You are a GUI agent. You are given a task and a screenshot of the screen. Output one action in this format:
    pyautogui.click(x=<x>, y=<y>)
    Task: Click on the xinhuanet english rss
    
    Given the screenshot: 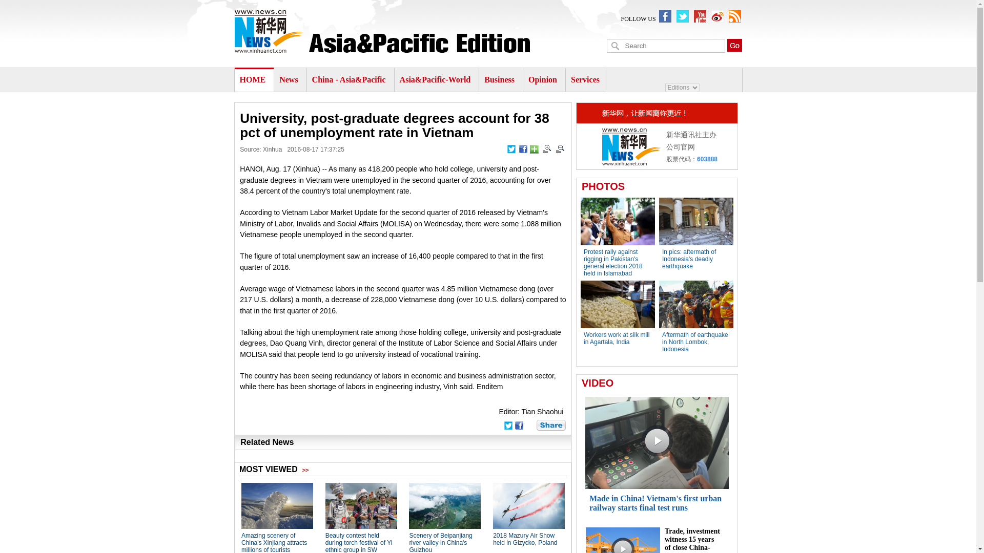 What is the action you would take?
    pyautogui.click(x=735, y=16)
    